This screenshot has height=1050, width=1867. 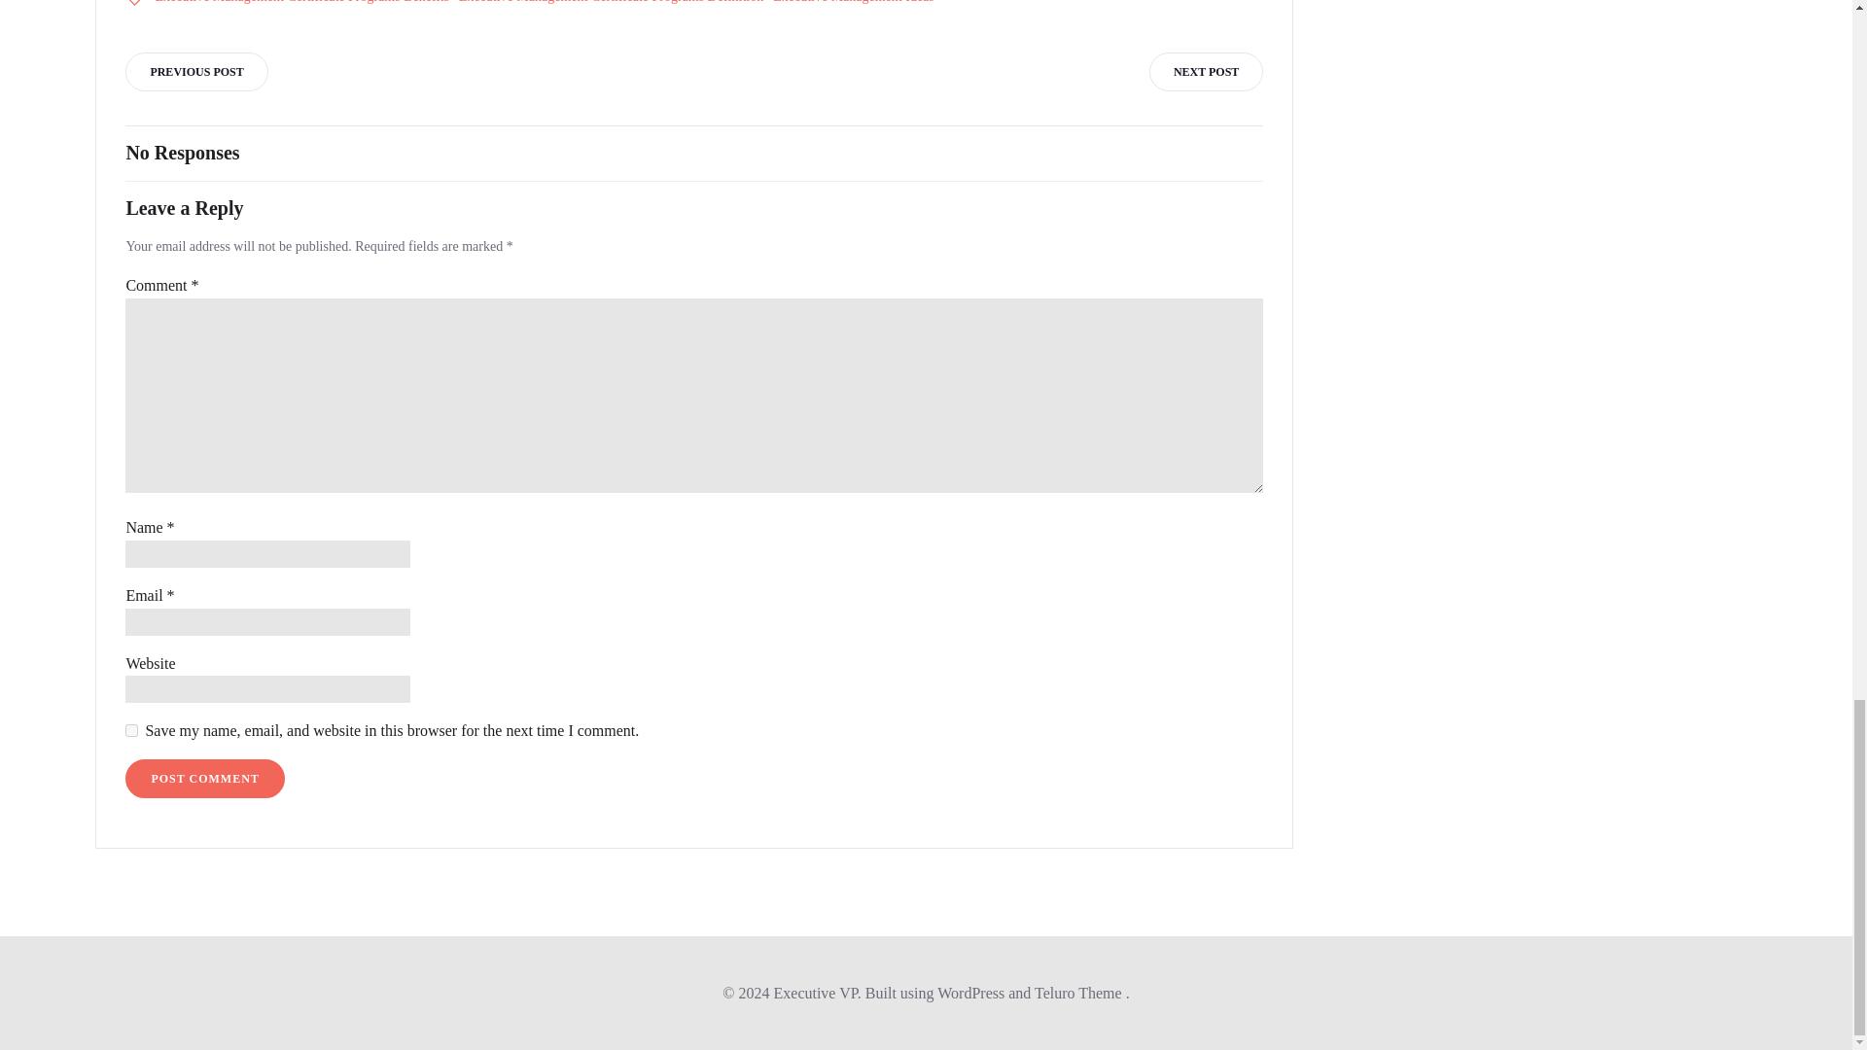 I want to click on Tag: Executive Management Ideas, so click(x=854, y=4).